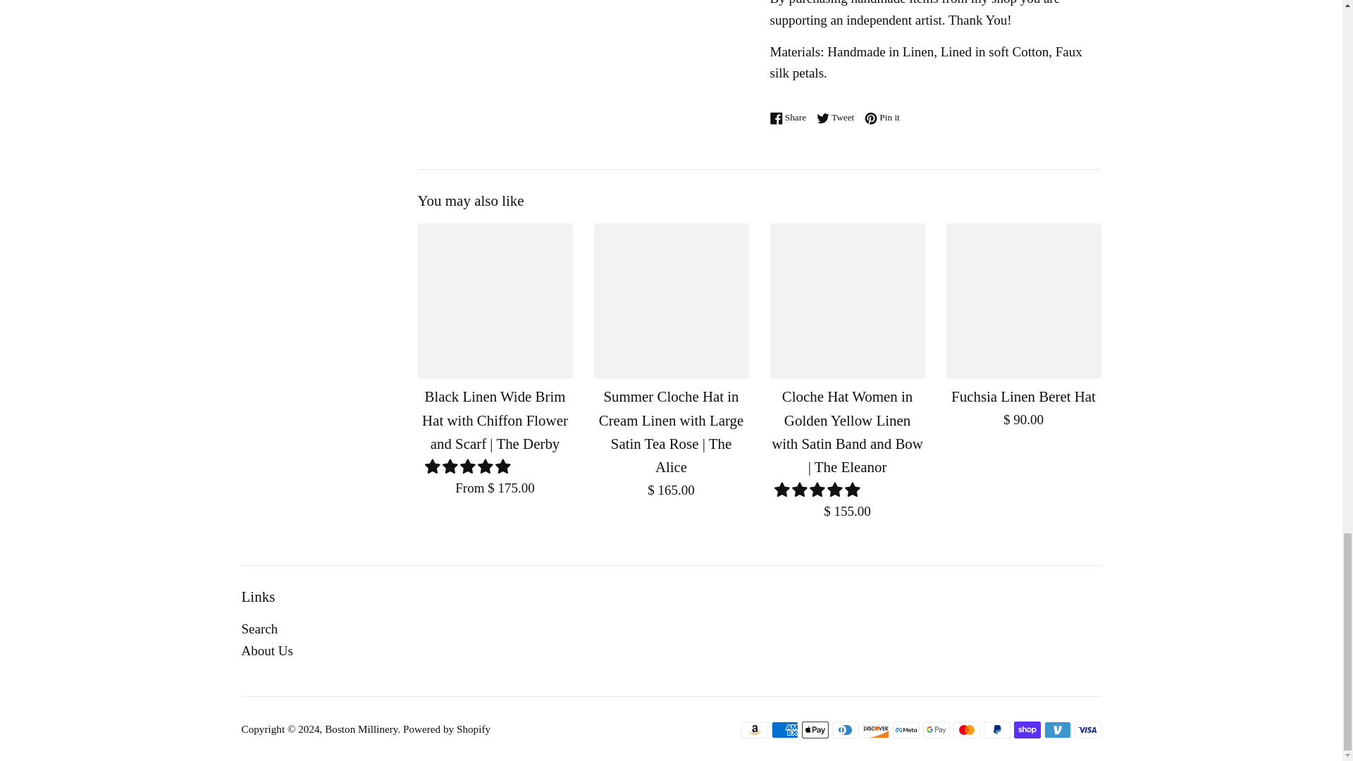 This screenshot has height=761, width=1353. Describe the element at coordinates (1027, 729) in the screenshot. I see `Shop Pay` at that location.